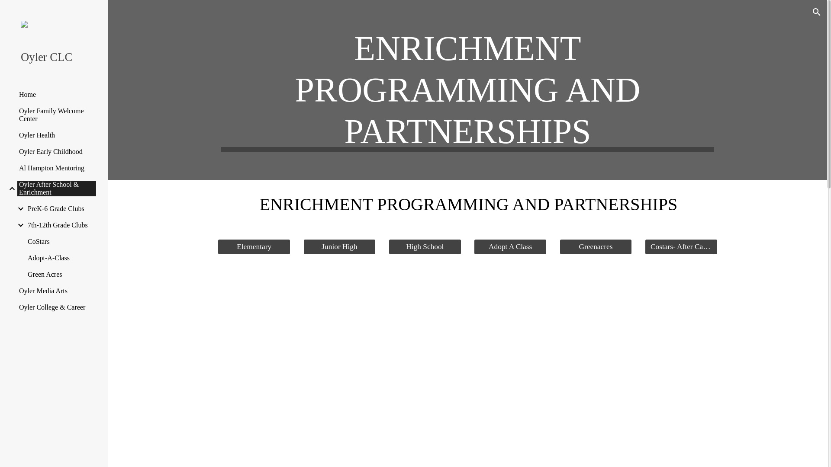 The height and width of the screenshot is (467, 831). Describe the element at coordinates (61, 274) in the screenshot. I see `Green Acres` at that location.